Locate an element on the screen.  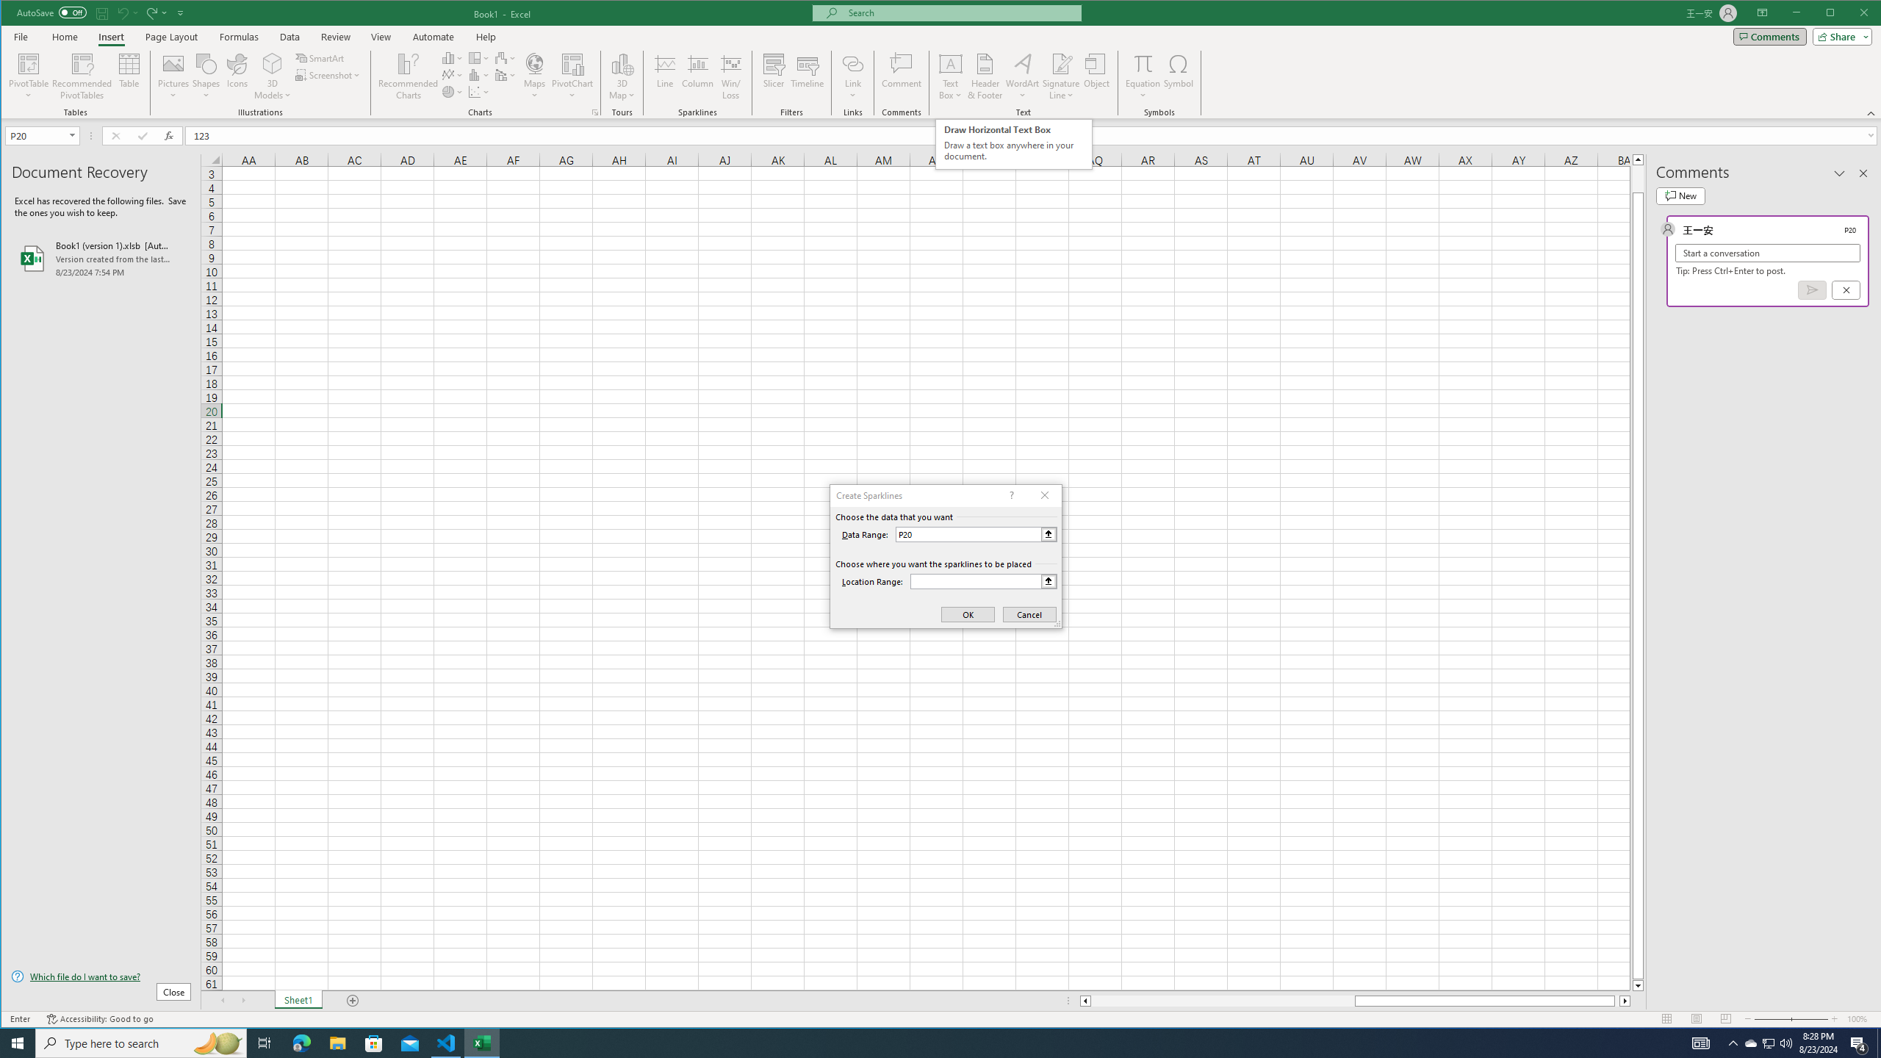
Text Box is located at coordinates (951, 76).